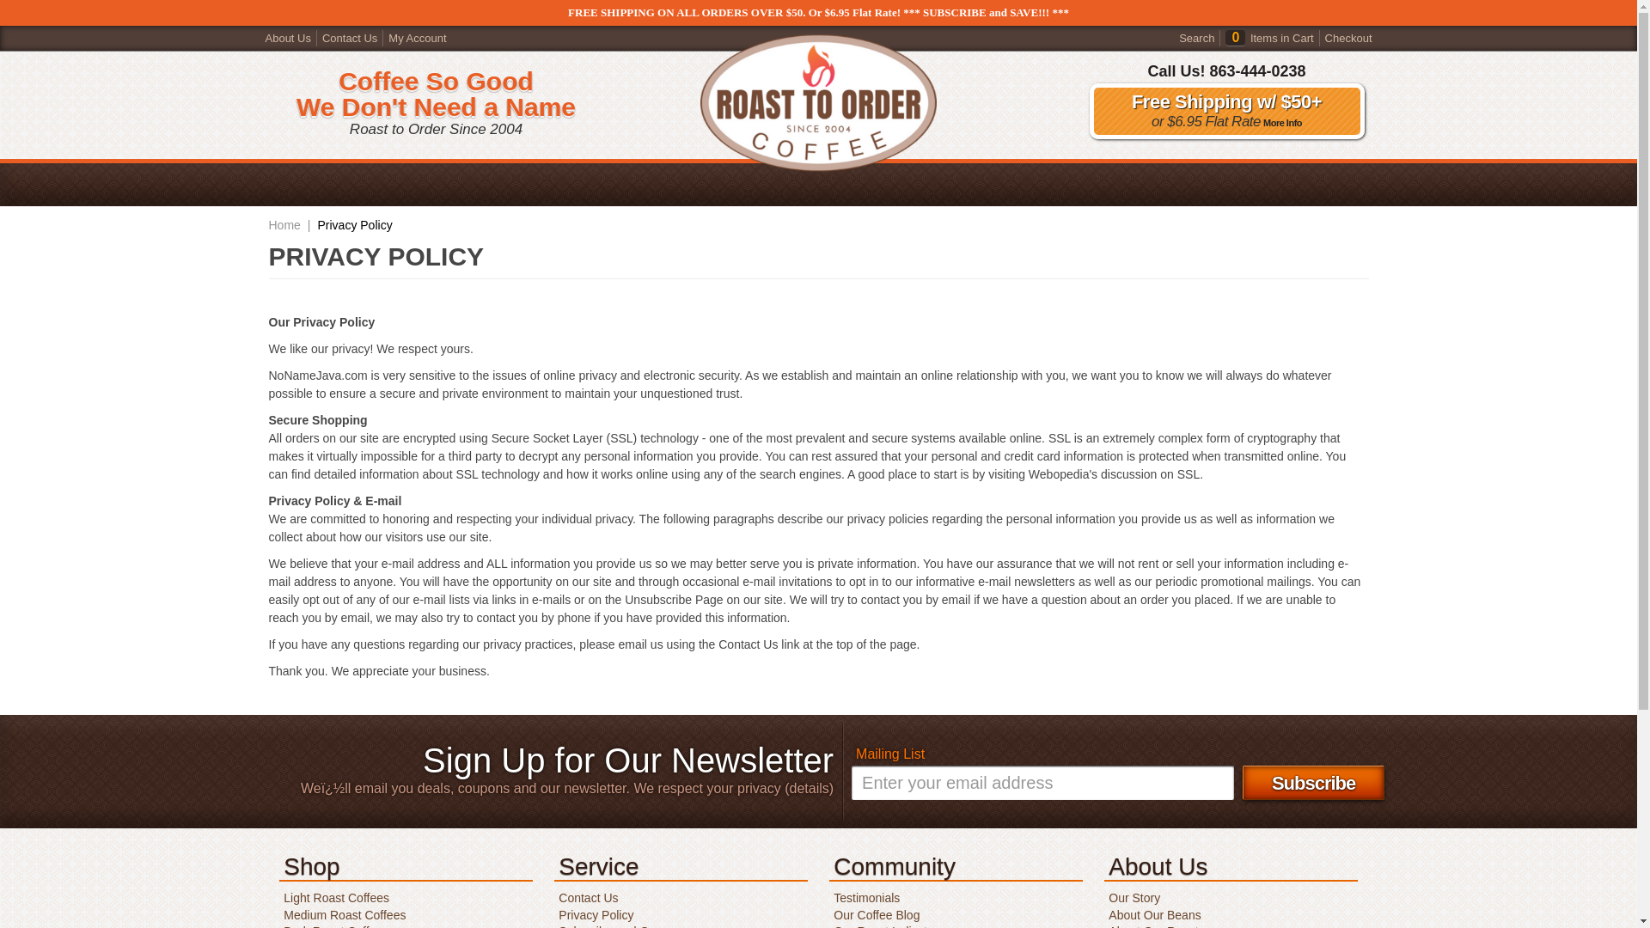  I want to click on Our Story, so click(1131, 897).